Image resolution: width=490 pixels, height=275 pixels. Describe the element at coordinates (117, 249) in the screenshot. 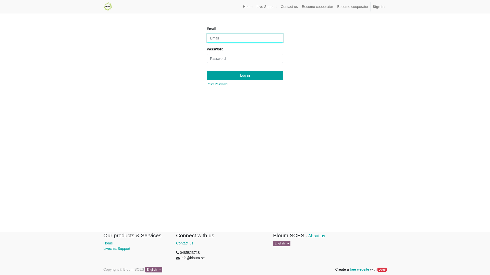

I see `Livechat Support` at that location.